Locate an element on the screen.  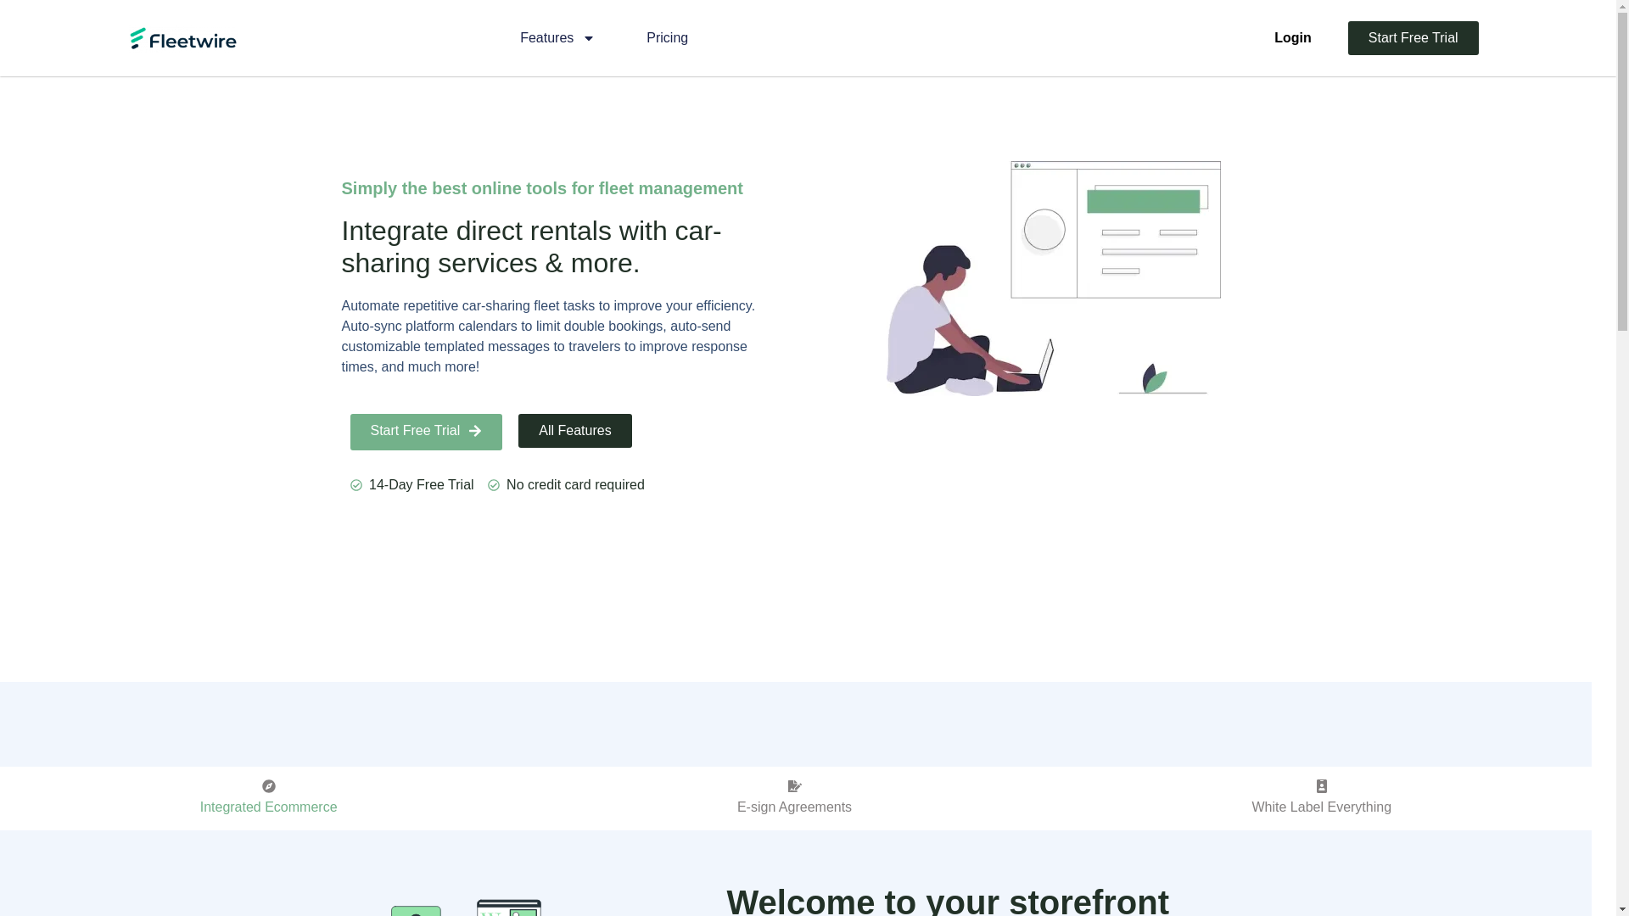
Pricing is located at coordinates (667, 37).